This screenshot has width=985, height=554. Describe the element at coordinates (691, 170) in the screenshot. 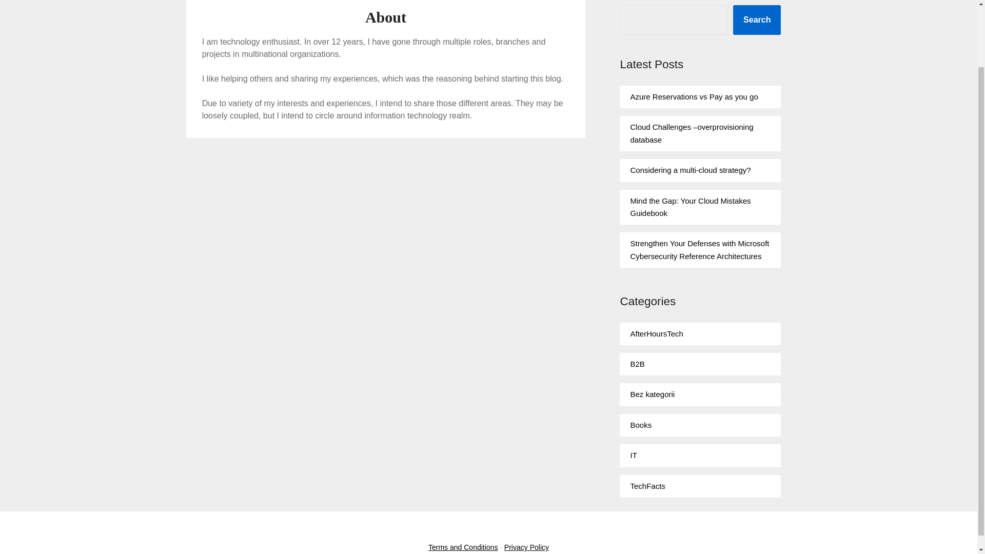

I see `Considering a multi-cloud strategy?` at that location.